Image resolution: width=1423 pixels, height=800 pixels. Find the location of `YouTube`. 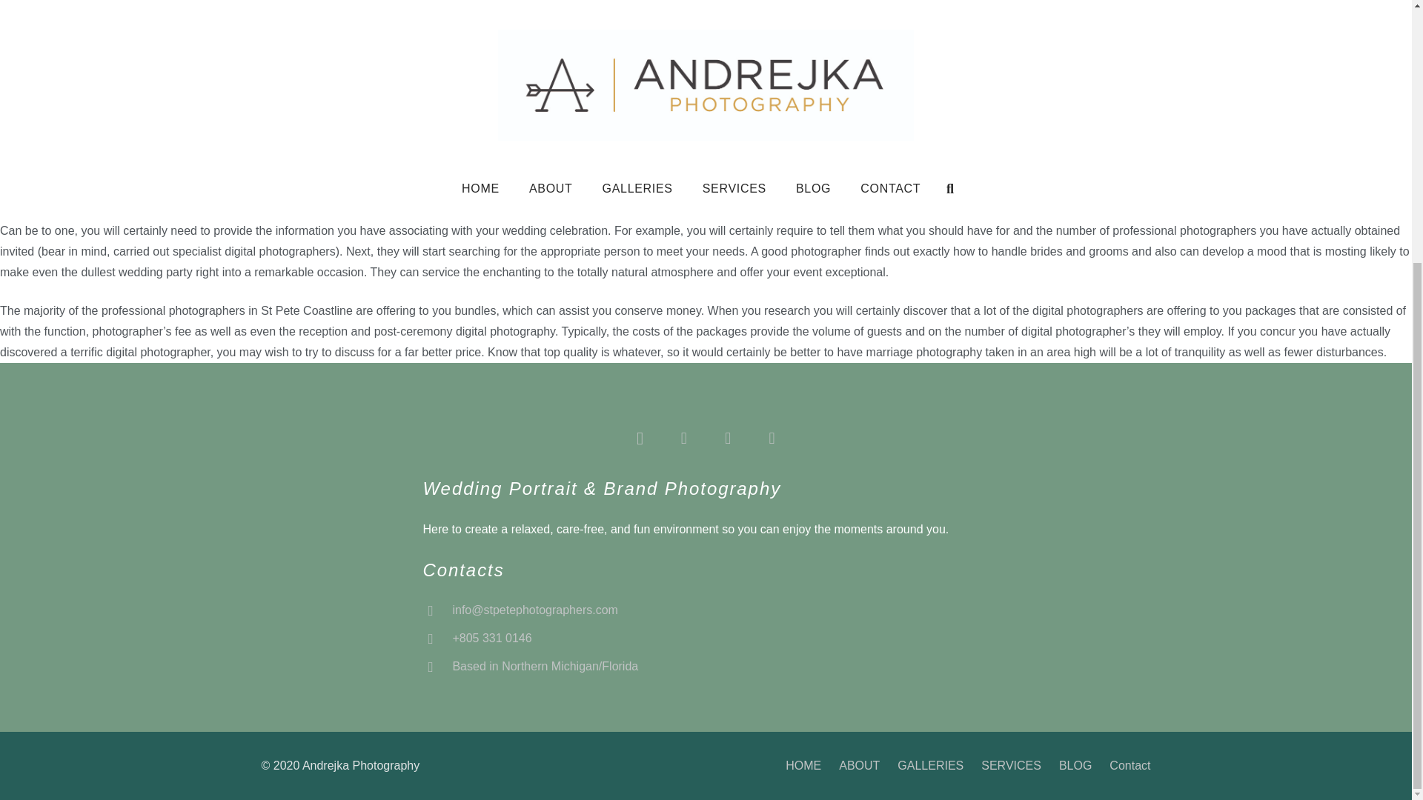

YouTube is located at coordinates (772, 437).